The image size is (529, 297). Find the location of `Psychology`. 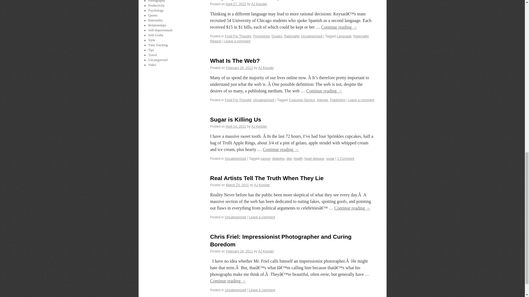

Psychology is located at coordinates (261, 36).